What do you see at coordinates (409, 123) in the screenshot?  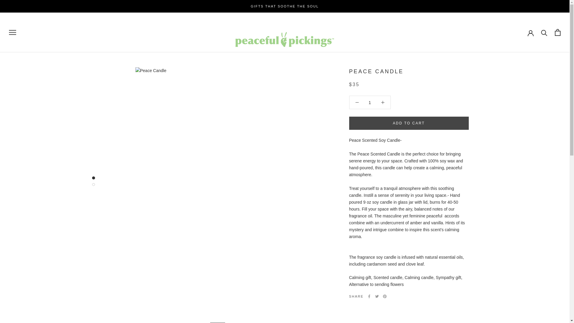 I see `ADD TO CART` at bounding box center [409, 123].